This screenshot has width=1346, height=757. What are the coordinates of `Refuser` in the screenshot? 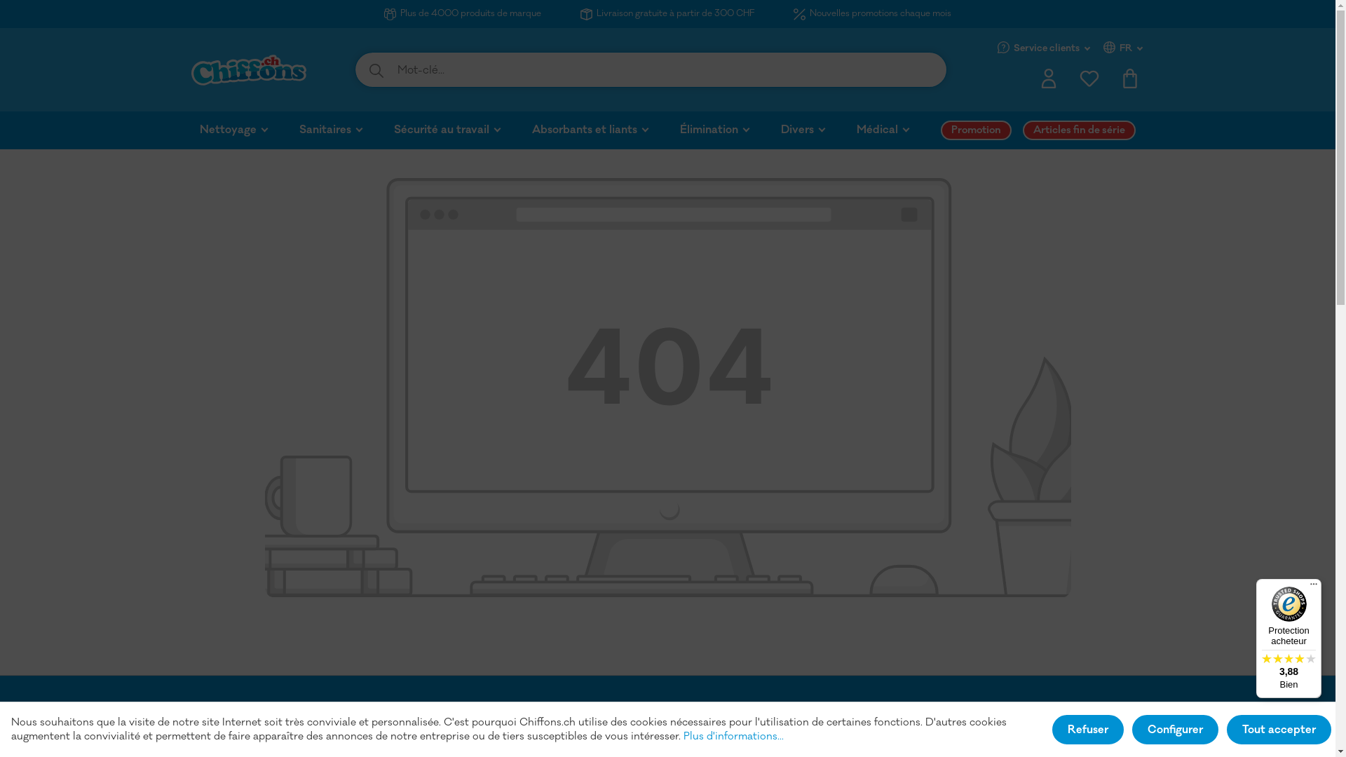 It's located at (1088, 729).